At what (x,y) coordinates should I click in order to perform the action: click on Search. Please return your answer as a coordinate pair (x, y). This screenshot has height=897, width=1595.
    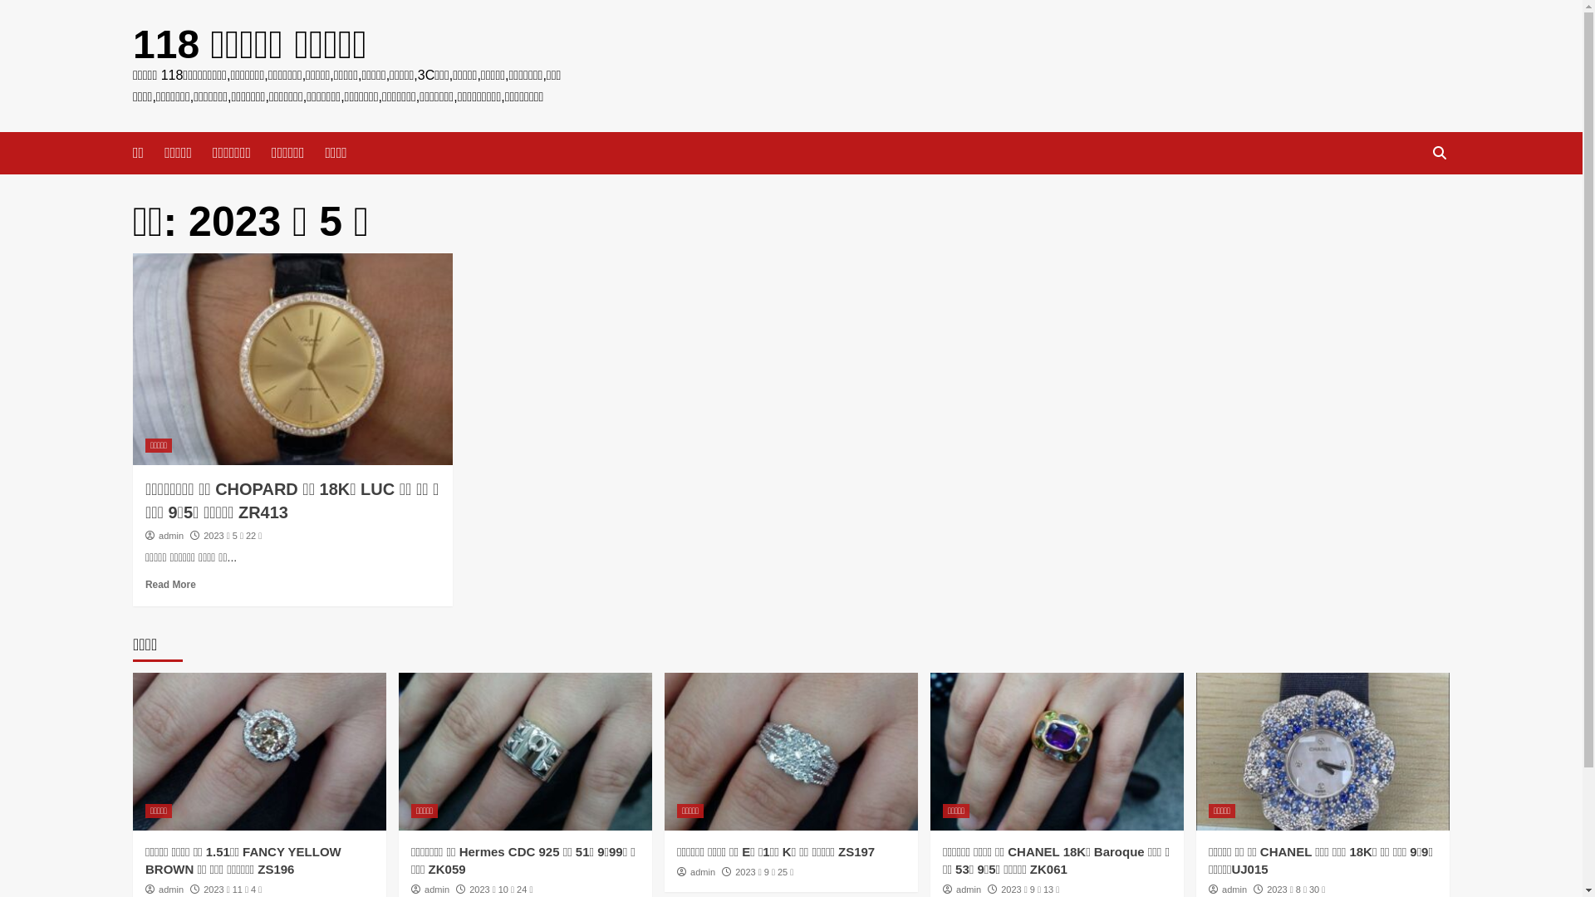
    Looking at the image, I should click on (1439, 153).